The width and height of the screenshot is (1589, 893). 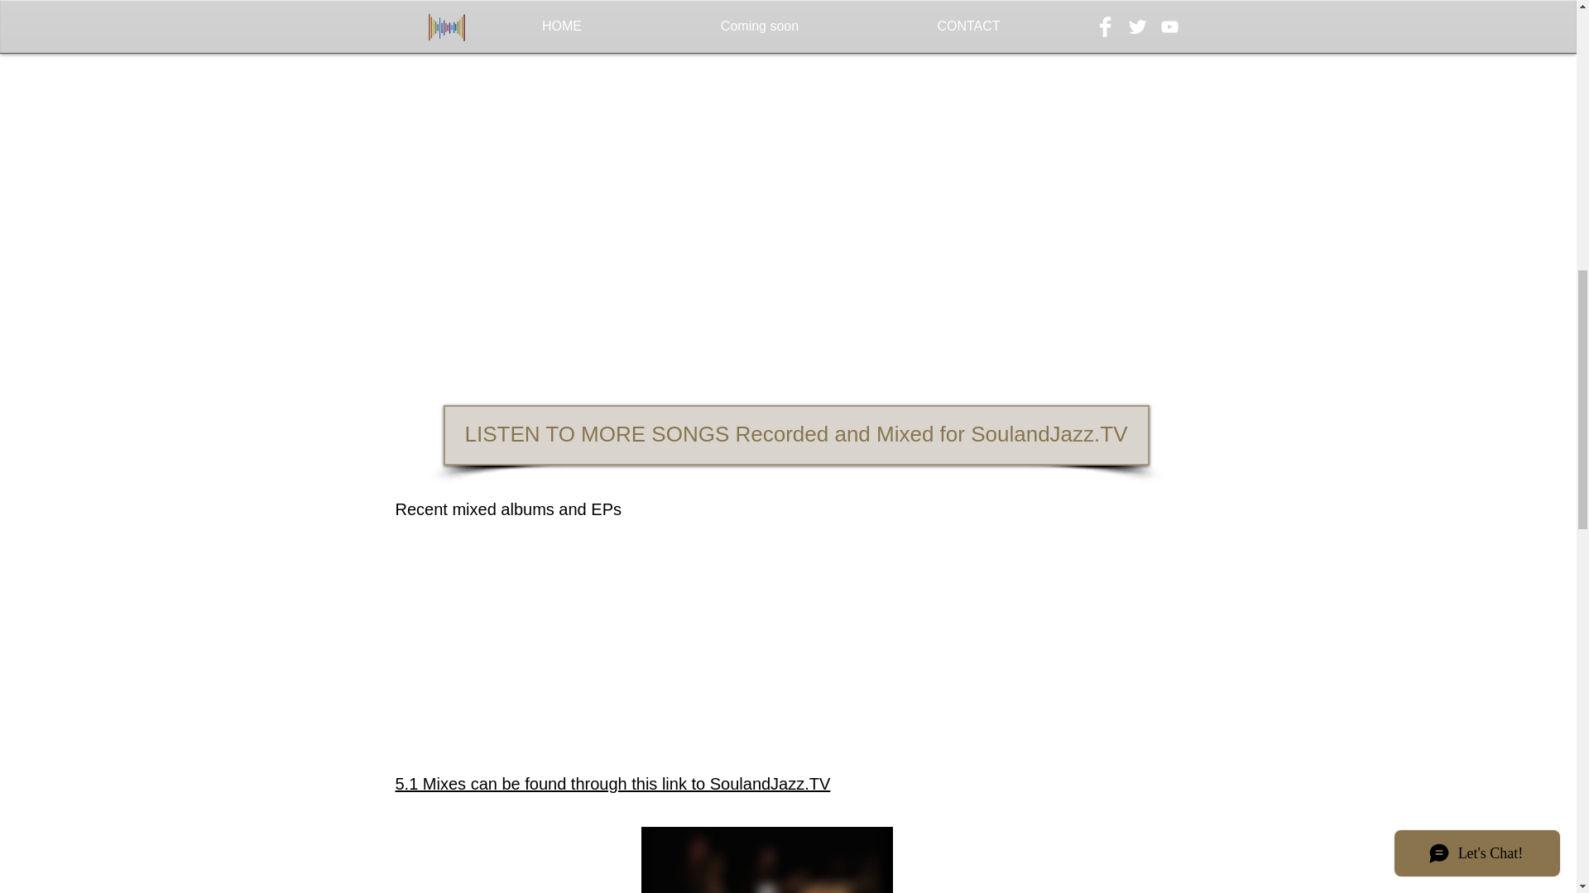 What do you see at coordinates (613, 784) in the screenshot?
I see `5.1 Mixes can be found through this link to SoulandJazz.TV` at bounding box center [613, 784].